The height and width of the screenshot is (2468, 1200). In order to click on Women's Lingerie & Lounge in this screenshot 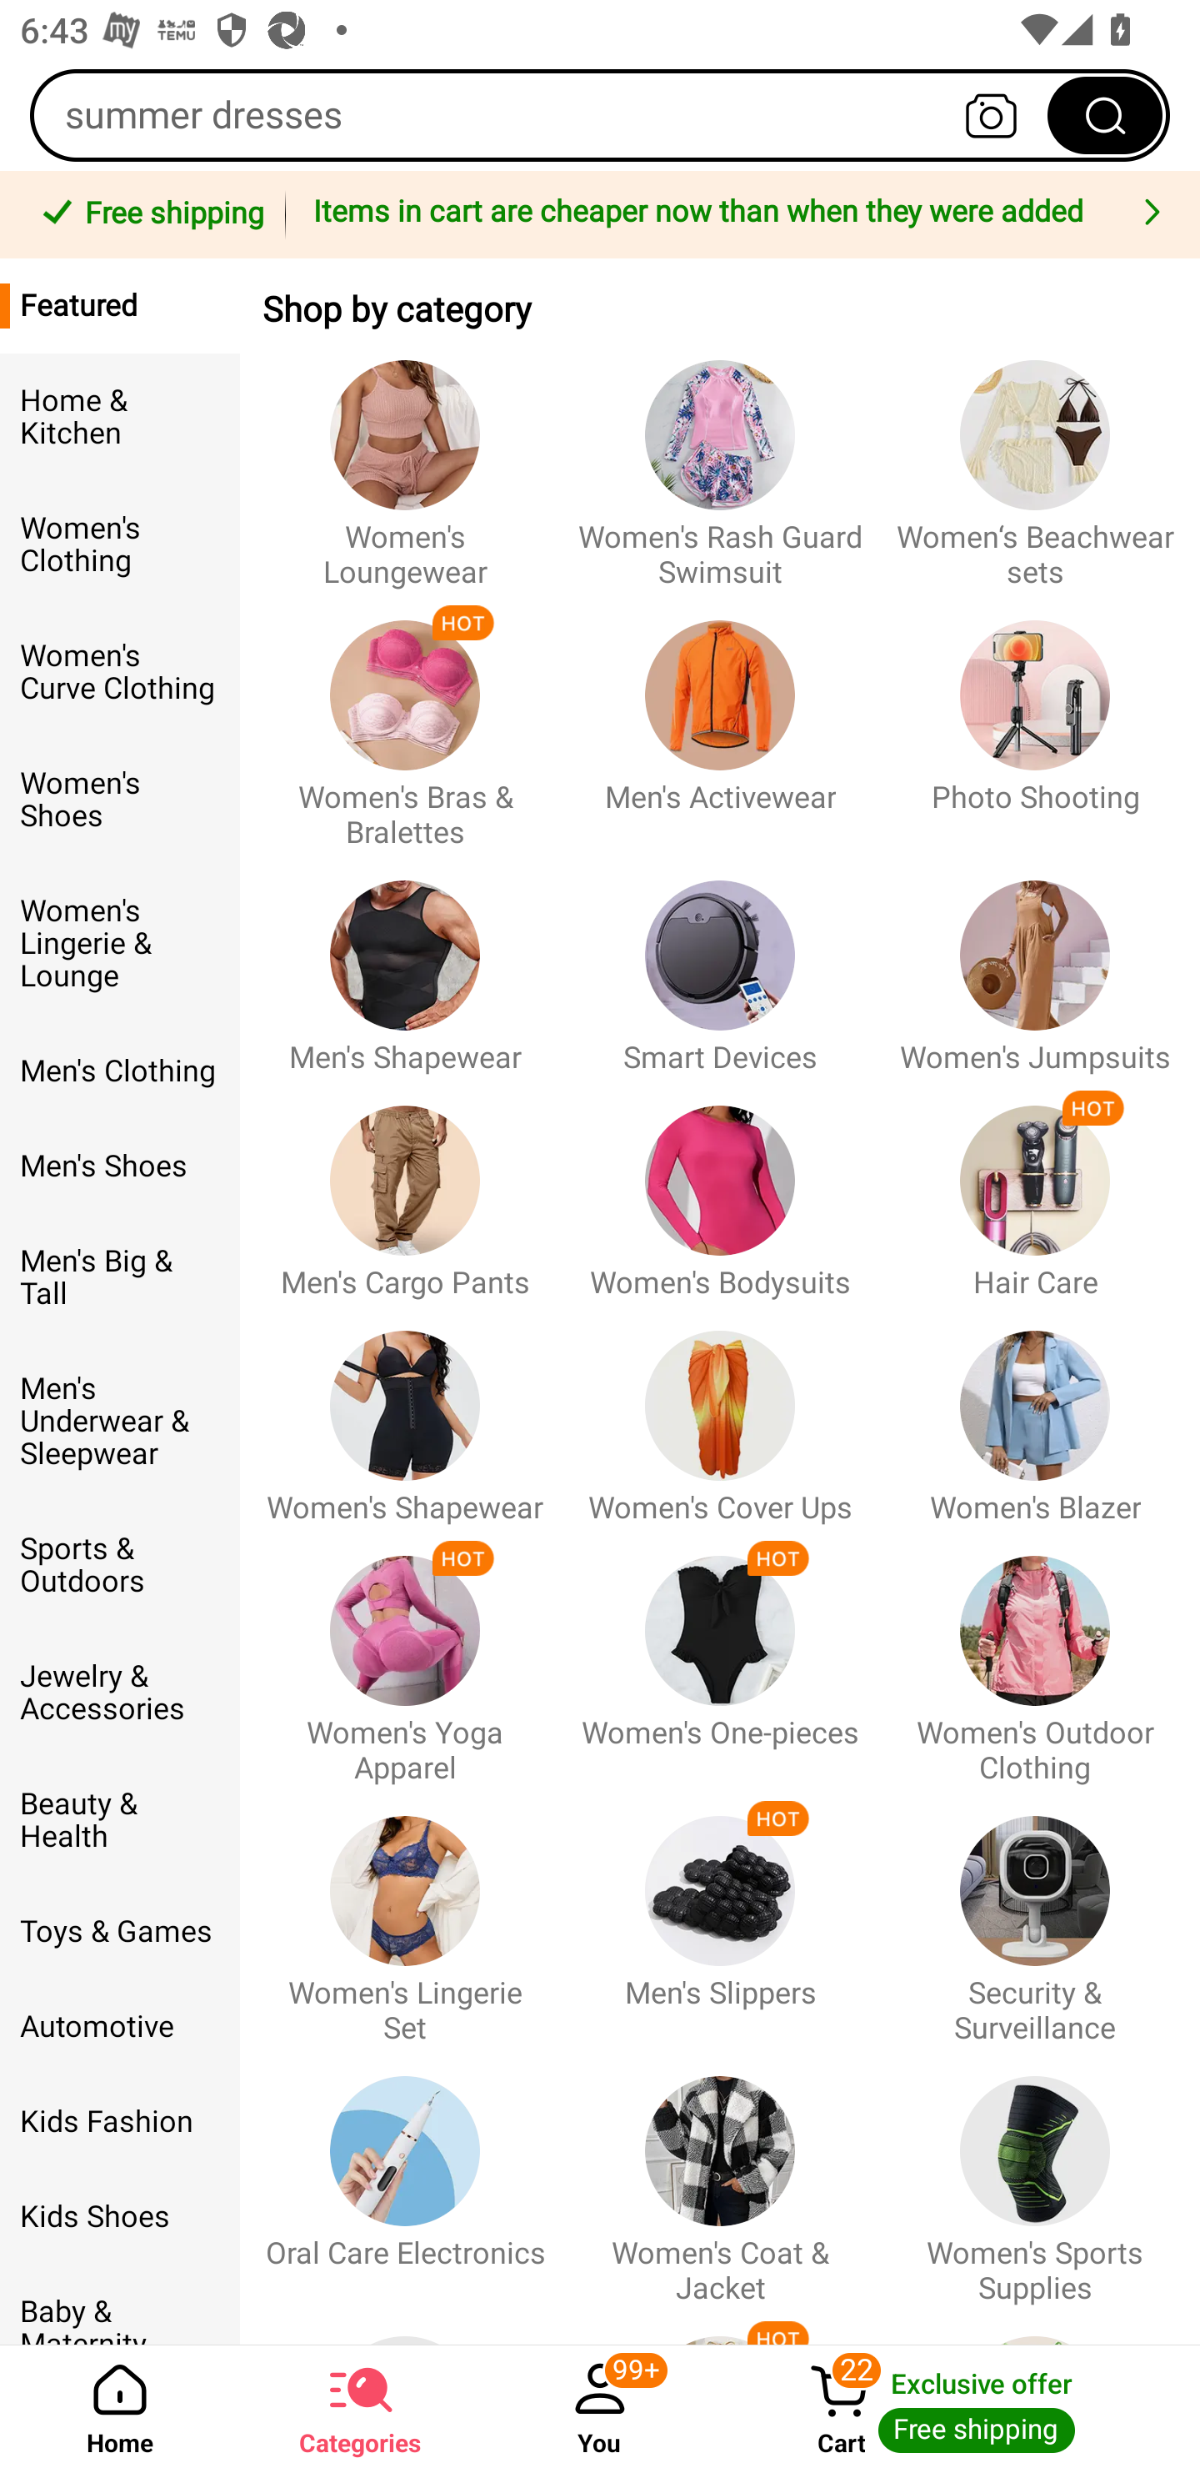, I will do `click(120, 944)`.